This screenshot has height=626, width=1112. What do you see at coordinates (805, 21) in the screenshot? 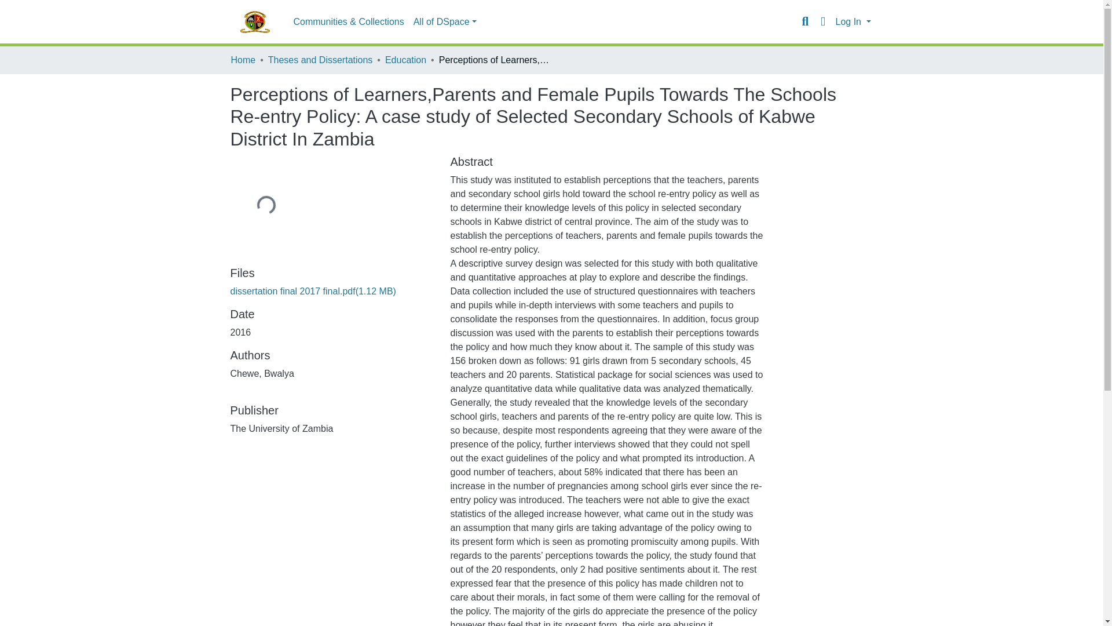
I see `Search` at bounding box center [805, 21].